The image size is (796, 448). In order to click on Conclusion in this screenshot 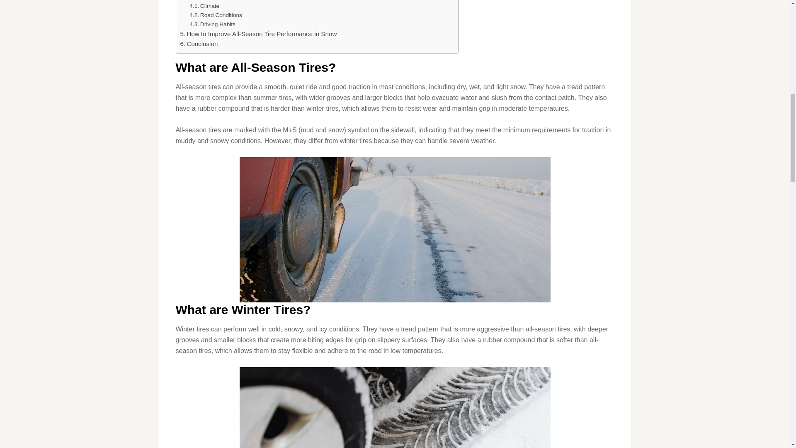, I will do `click(198, 44)`.